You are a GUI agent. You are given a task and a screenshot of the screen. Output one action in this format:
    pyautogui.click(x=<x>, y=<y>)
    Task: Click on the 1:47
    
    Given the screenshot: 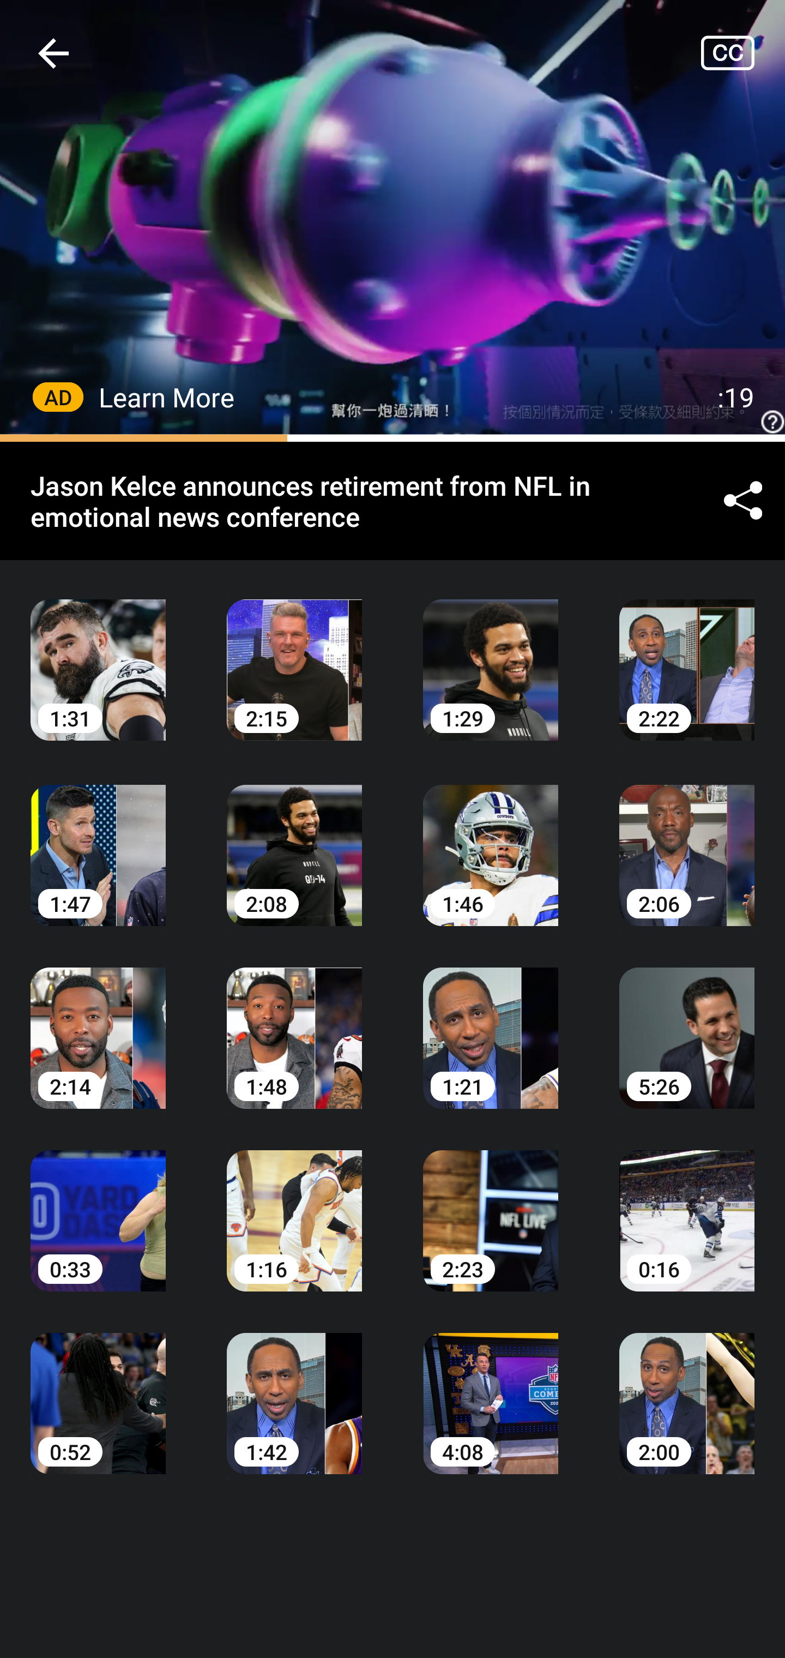 What is the action you would take?
    pyautogui.click(x=98, y=840)
    